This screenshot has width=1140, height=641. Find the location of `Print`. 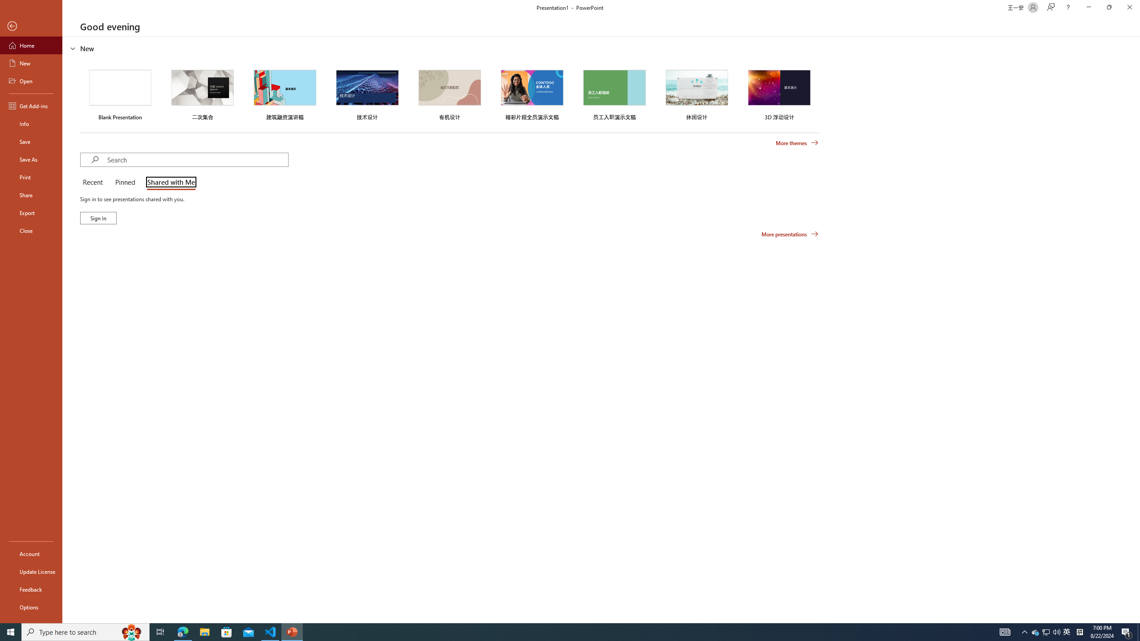

Print is located at coordinates (31, 177).